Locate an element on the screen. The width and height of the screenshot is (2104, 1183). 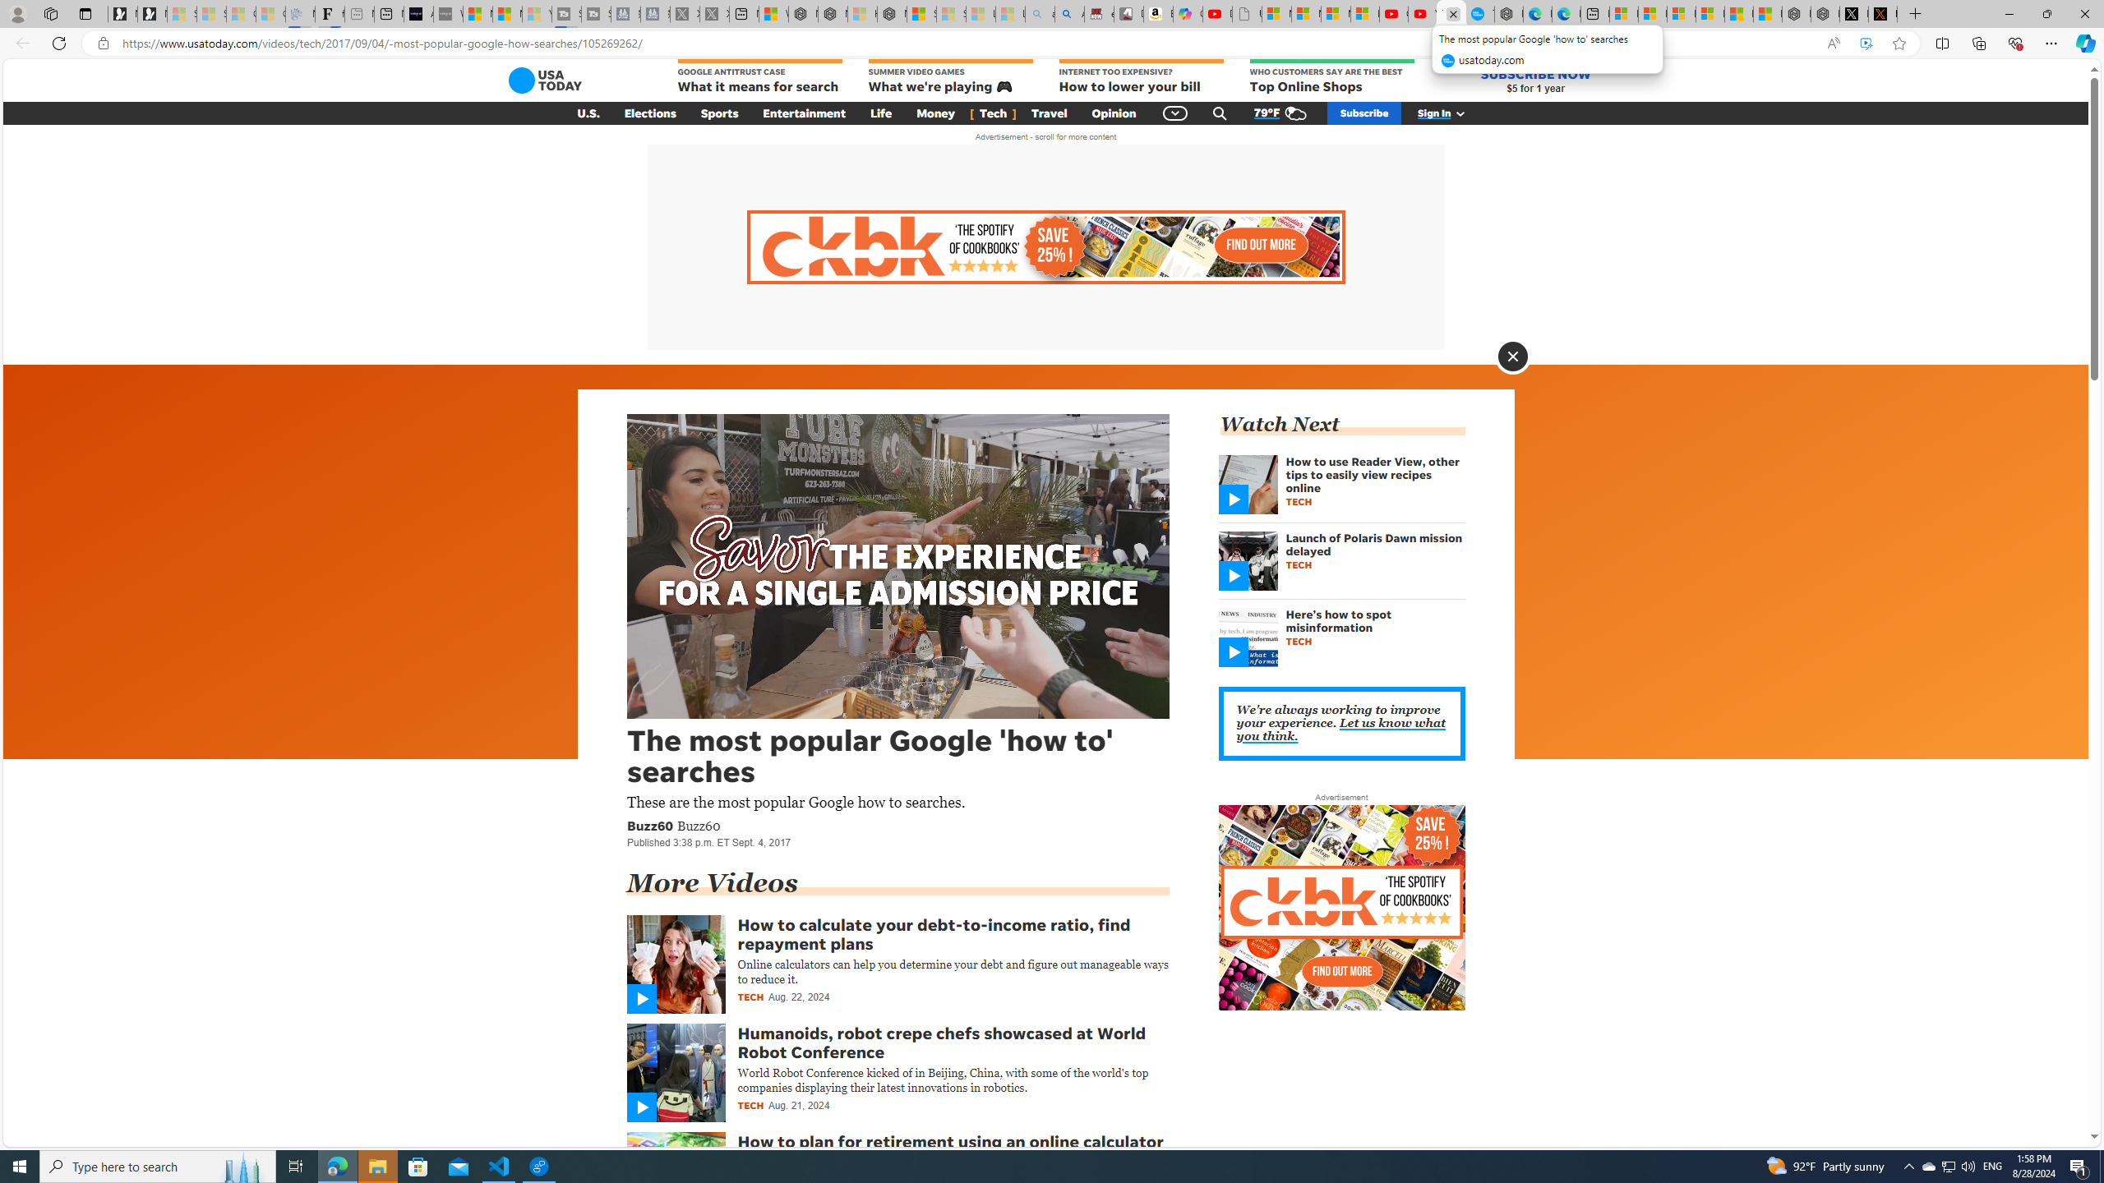
Untitled is located at coordinates (1246, 14).